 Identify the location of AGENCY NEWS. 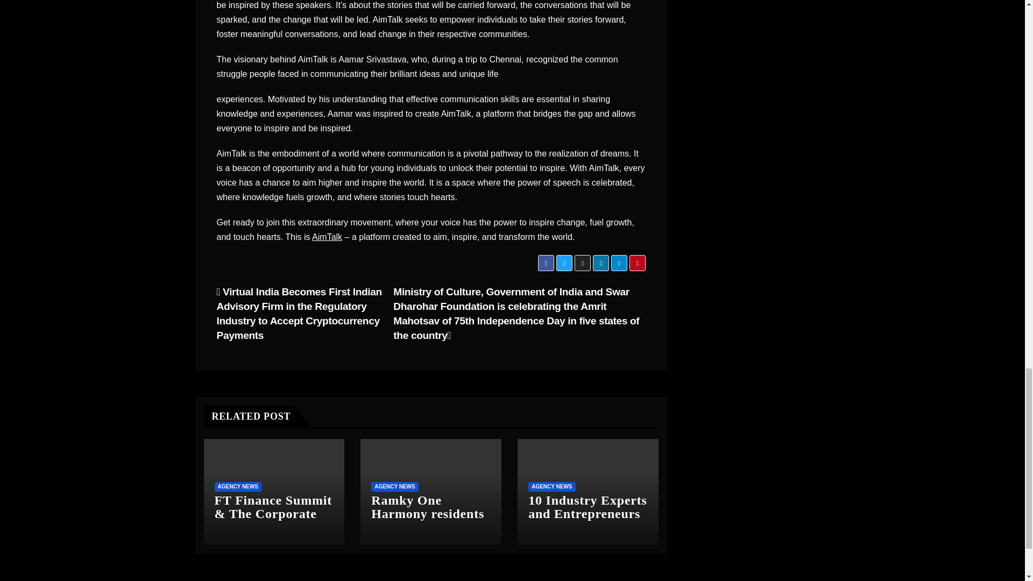
(394, 486).